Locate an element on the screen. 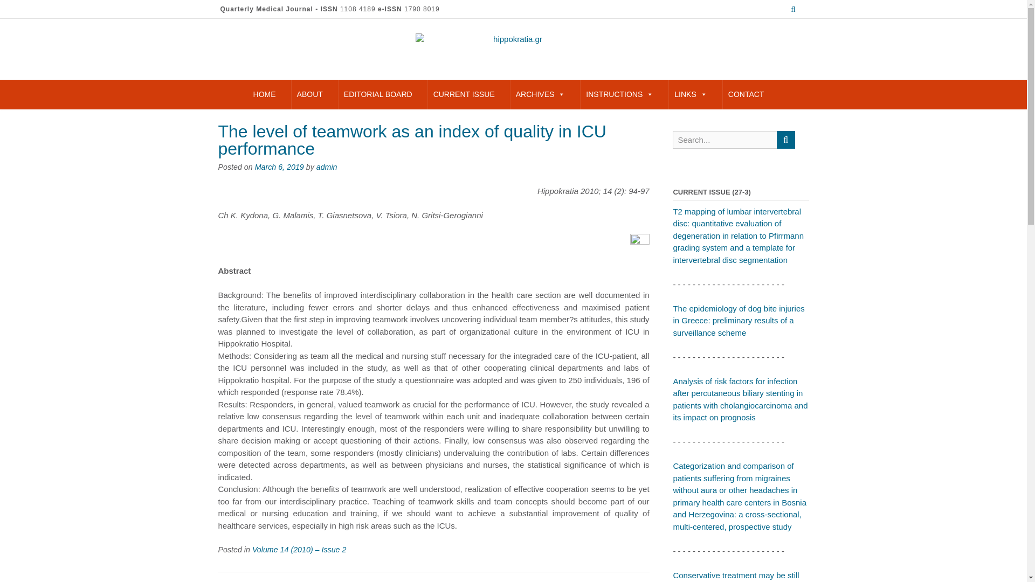 This screenshot has height=582, width=1035. Search for: is located at coordinates (724, 140).